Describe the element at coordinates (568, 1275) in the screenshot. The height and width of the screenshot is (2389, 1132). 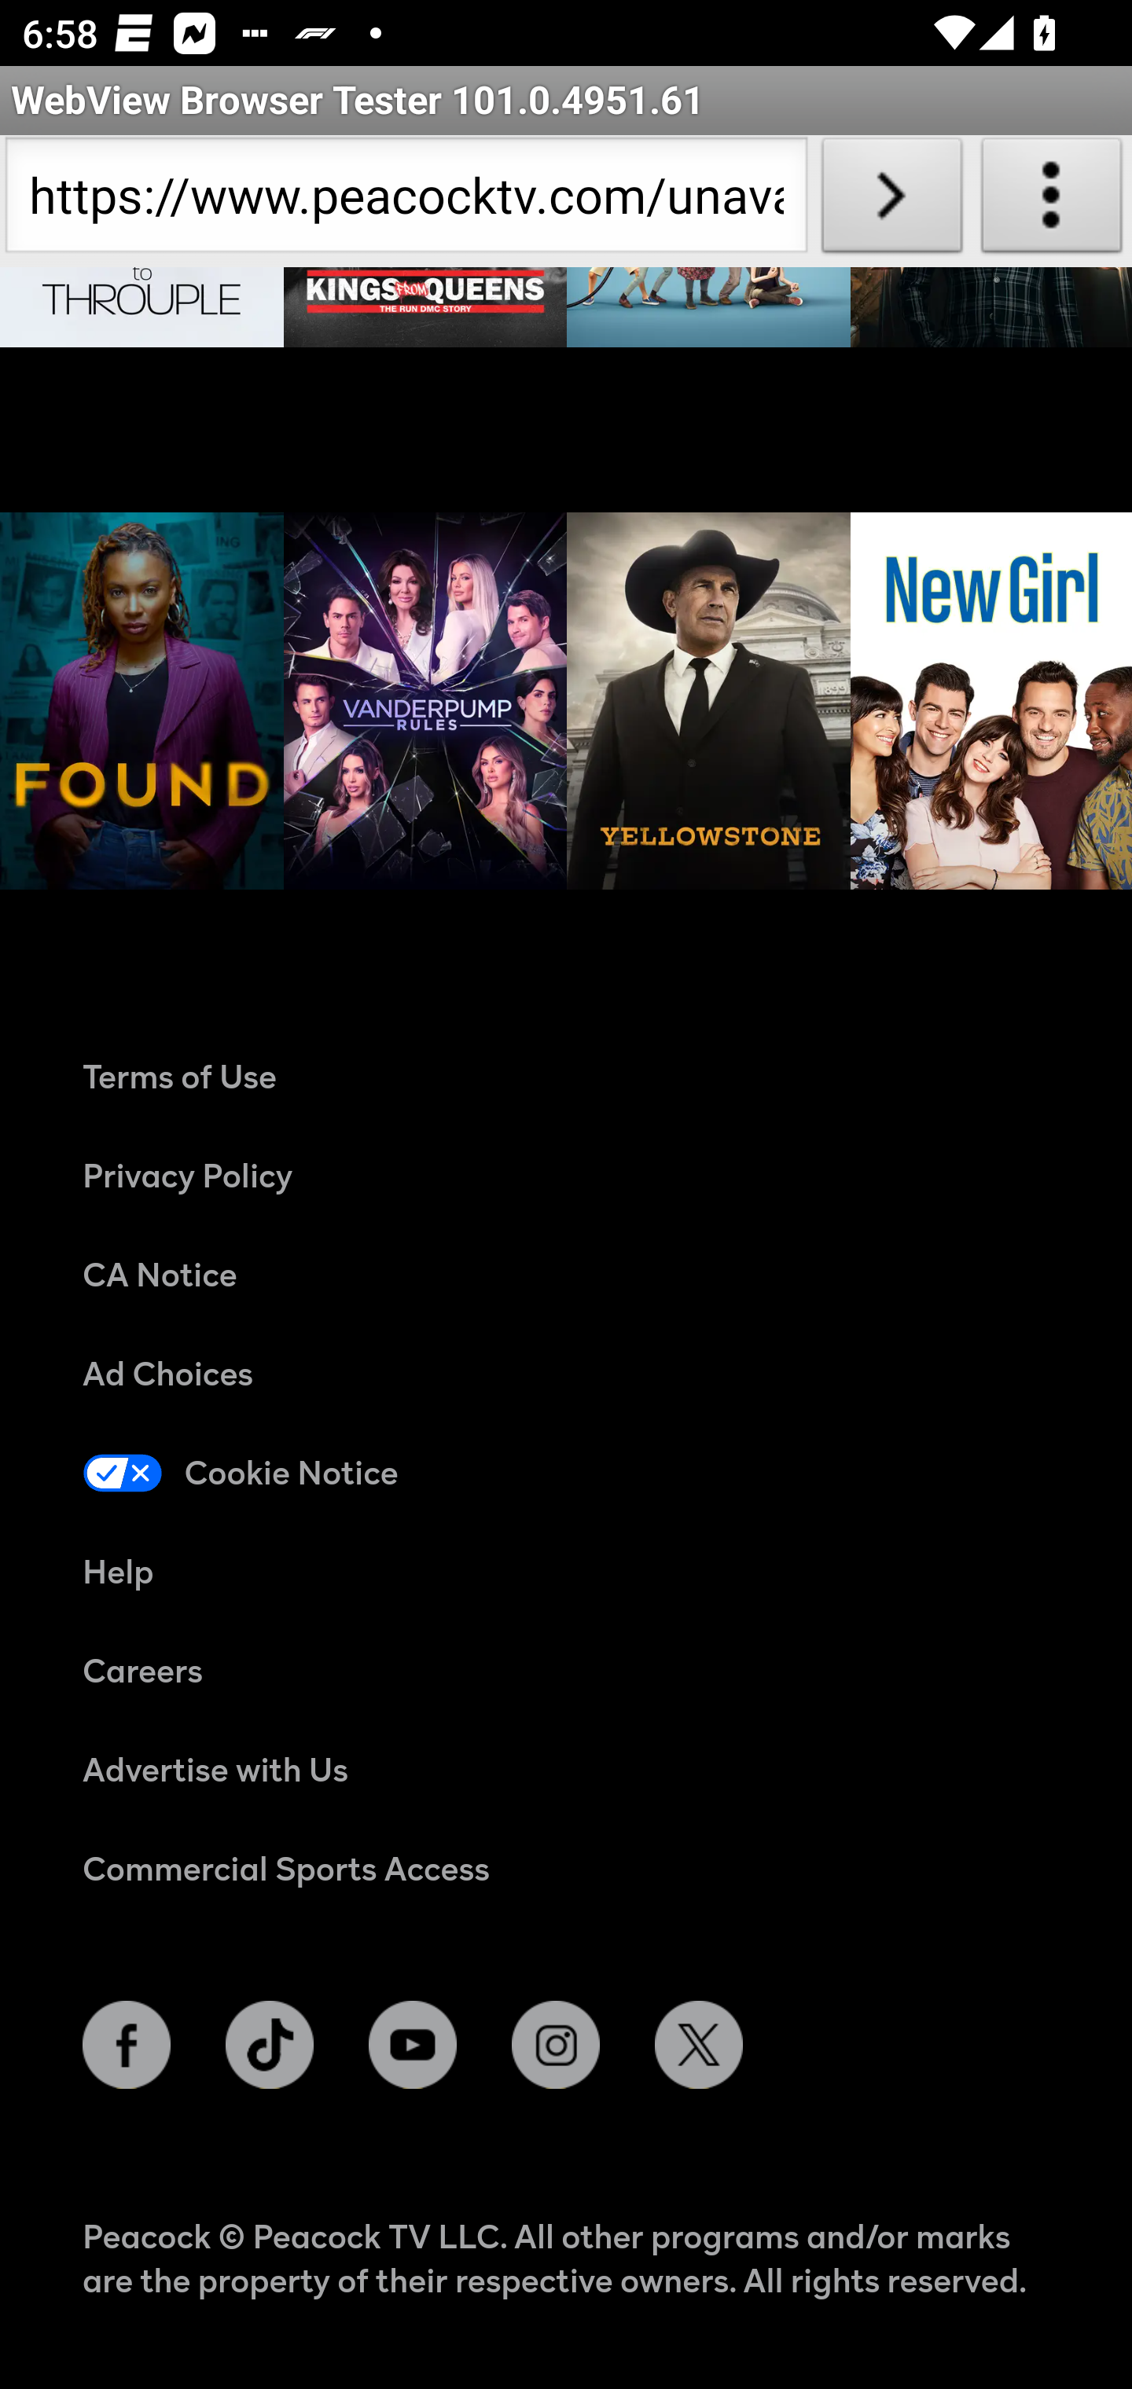
I see `CA Notice ((Opens in new window)) CA Notice` at that location.